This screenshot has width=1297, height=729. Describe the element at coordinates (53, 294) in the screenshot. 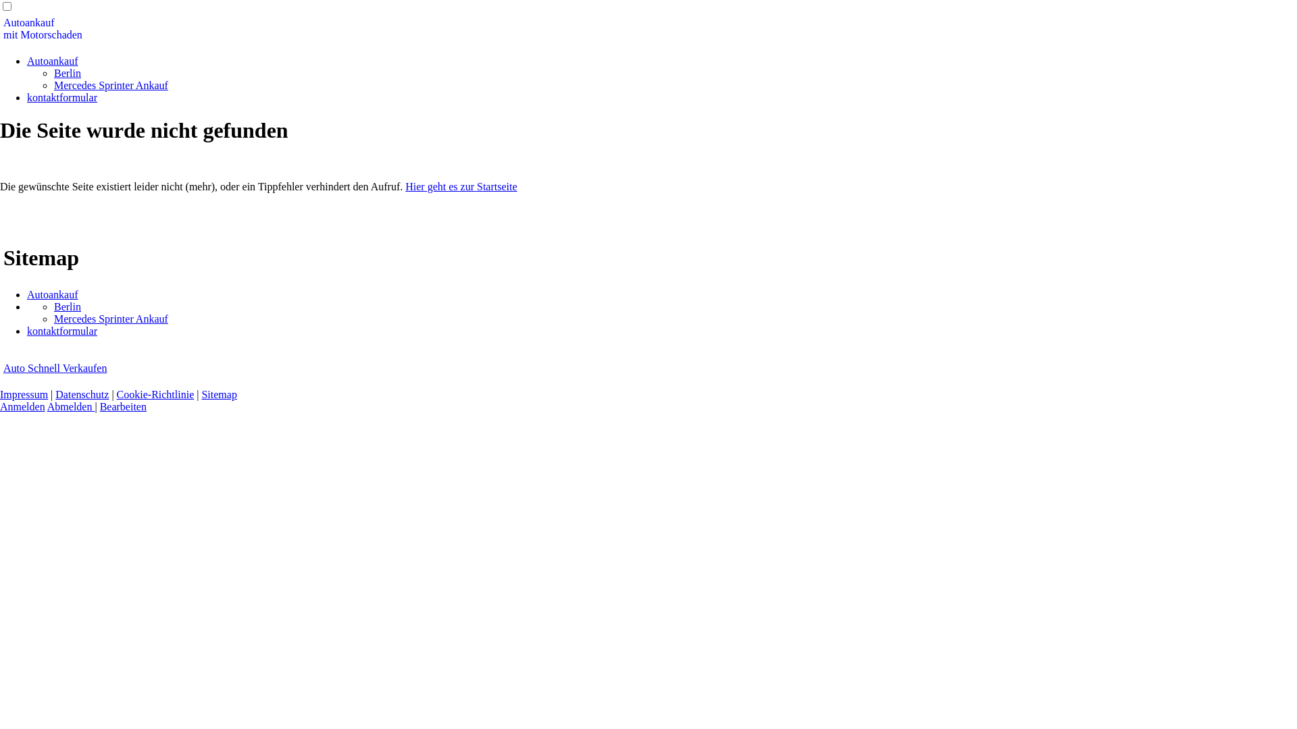

I see `Autoankauf` at that location.